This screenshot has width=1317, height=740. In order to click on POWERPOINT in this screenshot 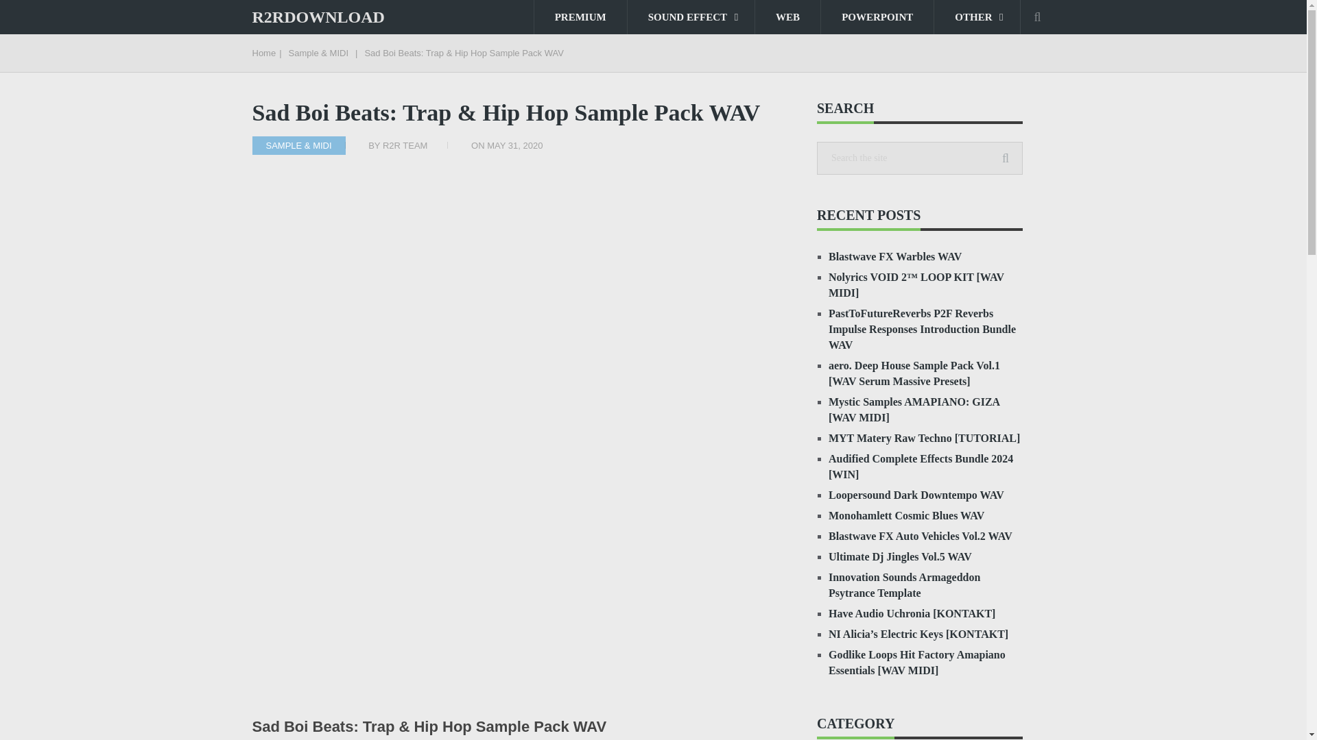, I will do `click(877, 16)`.